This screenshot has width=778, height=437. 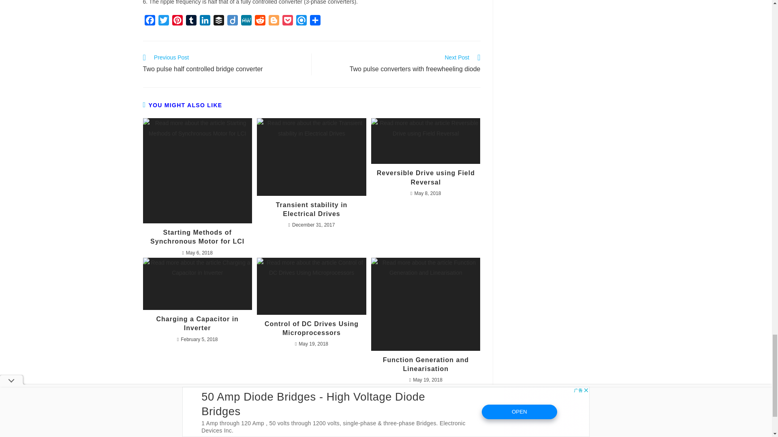 I want to click on Twitter, so click(x=163, y=22).